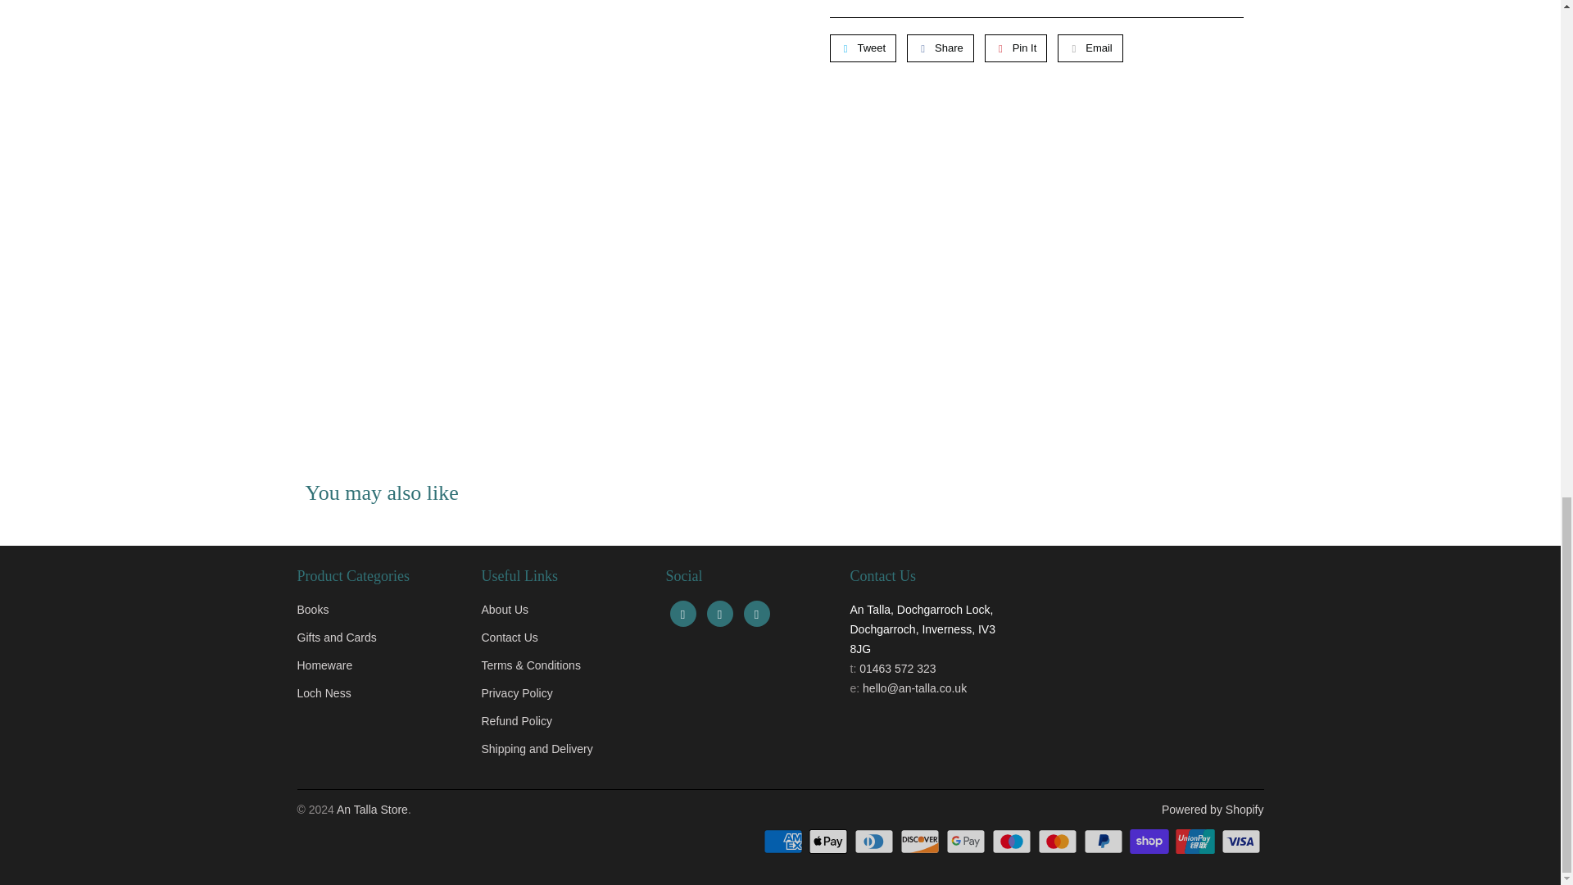 Image resolution: width=1573 pixels, height=885 pixels. I want to click on Share this on Twitter, so click(862, 48).